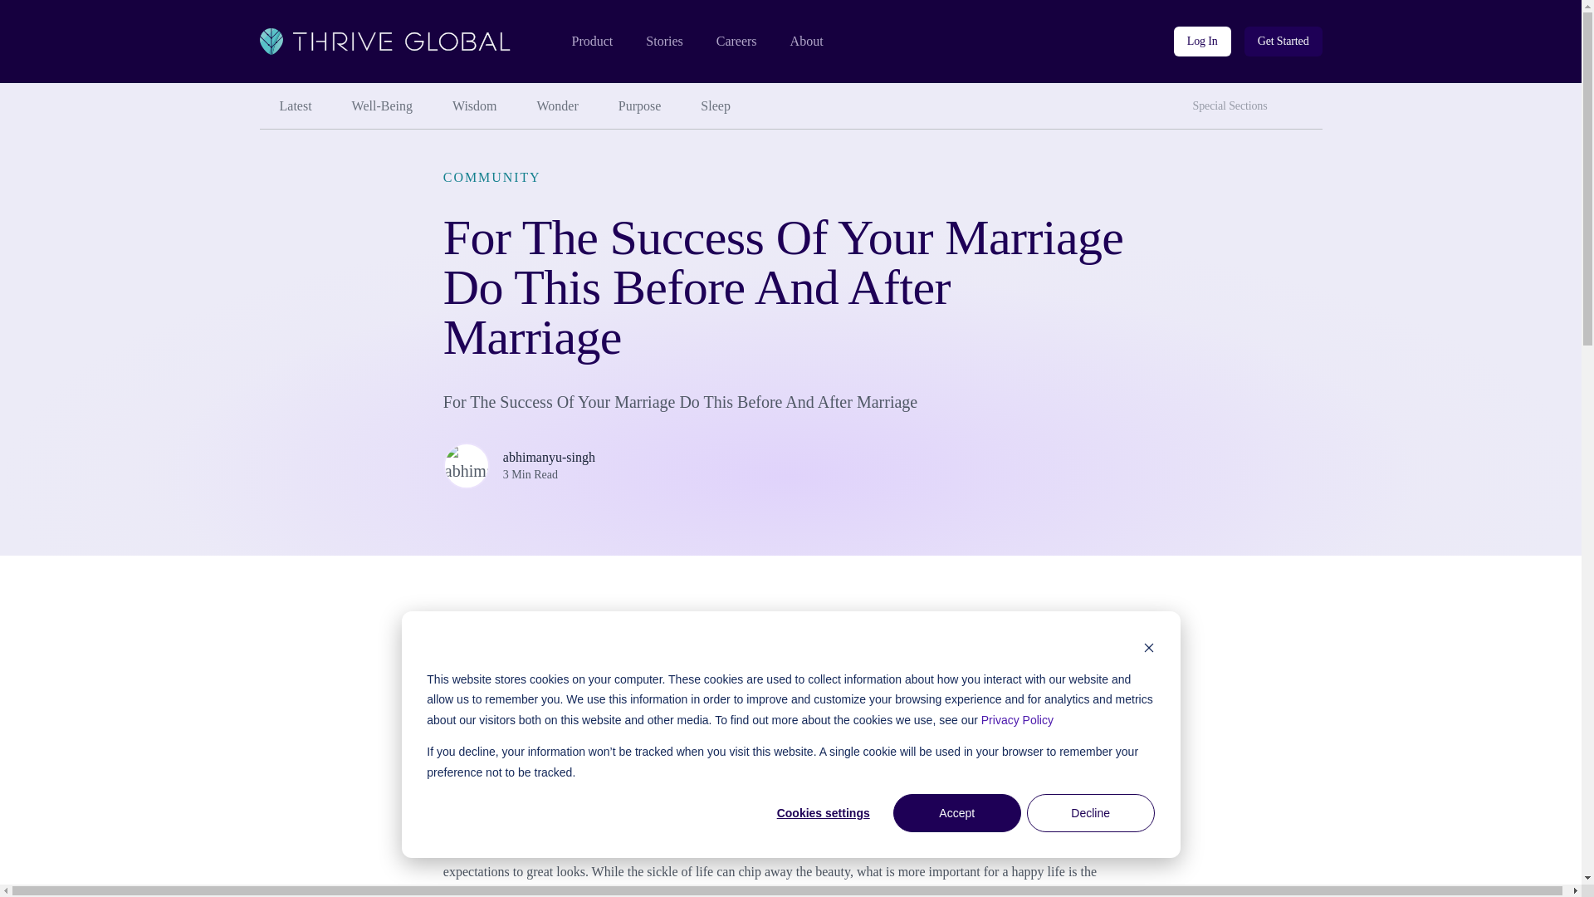 This screenshot has height=897, width=1594. I want to click on Log In, so click(1202, 42).